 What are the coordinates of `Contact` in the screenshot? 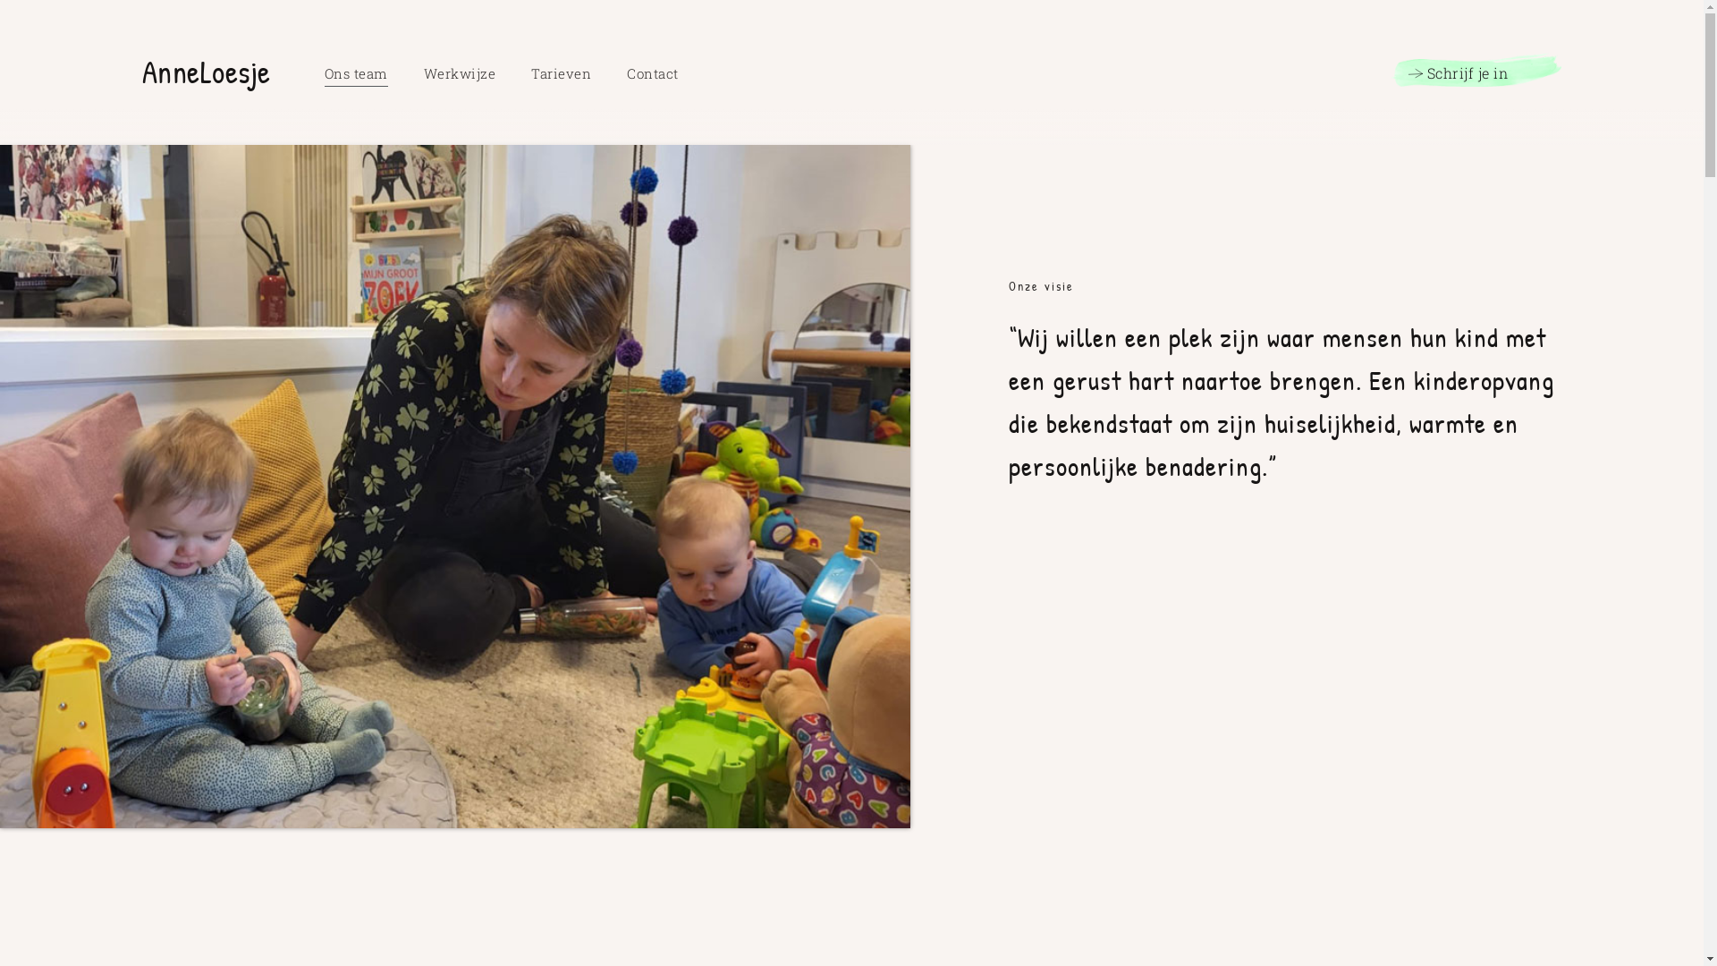 It's located at (653, 74).